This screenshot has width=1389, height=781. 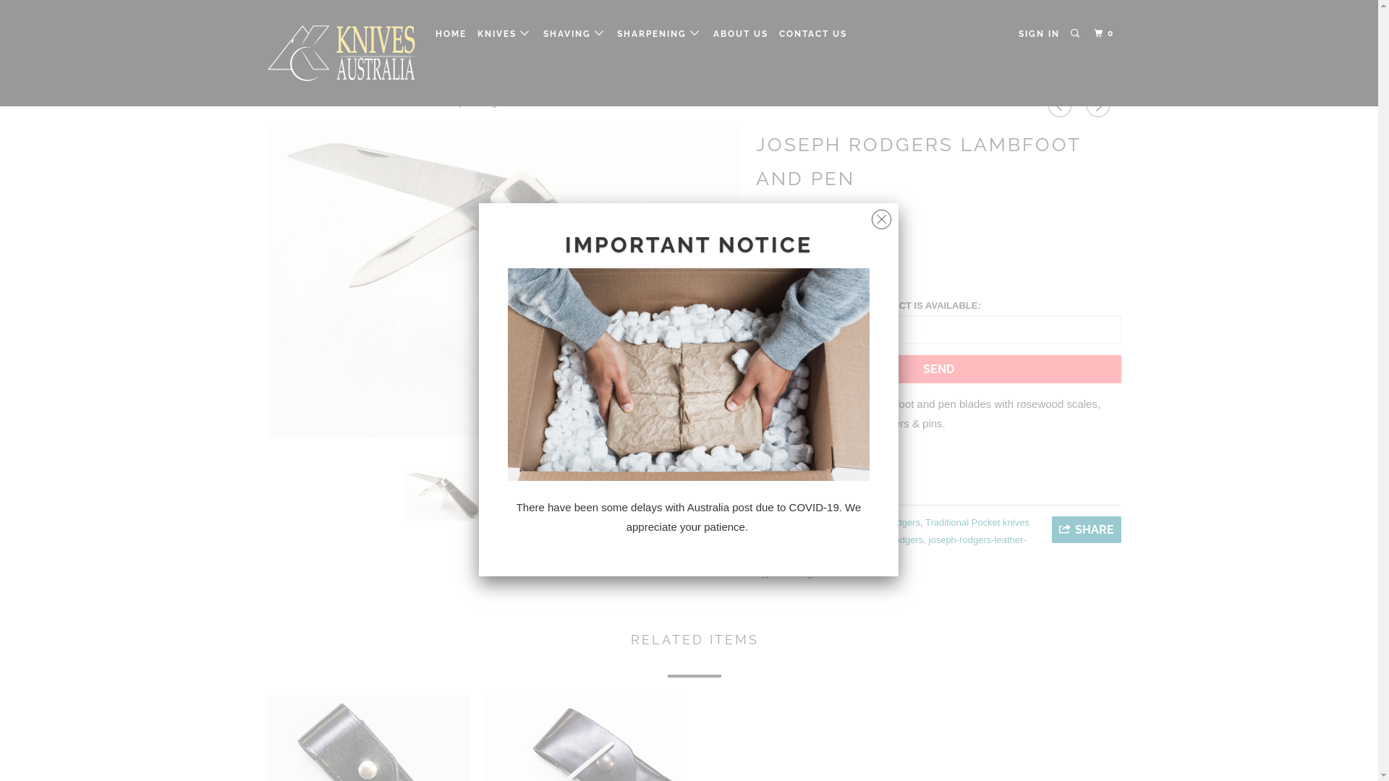 I want to click on Home, so click(x=281, y=102).